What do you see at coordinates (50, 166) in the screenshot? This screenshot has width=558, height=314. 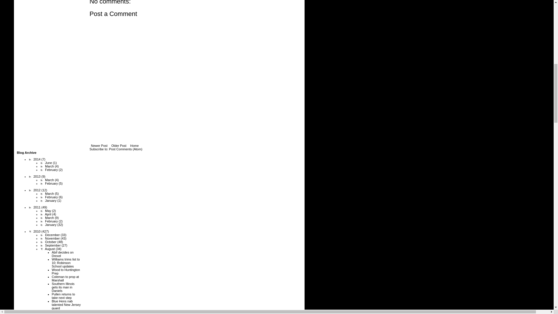 I see `March` at bounding box center [50, 166].